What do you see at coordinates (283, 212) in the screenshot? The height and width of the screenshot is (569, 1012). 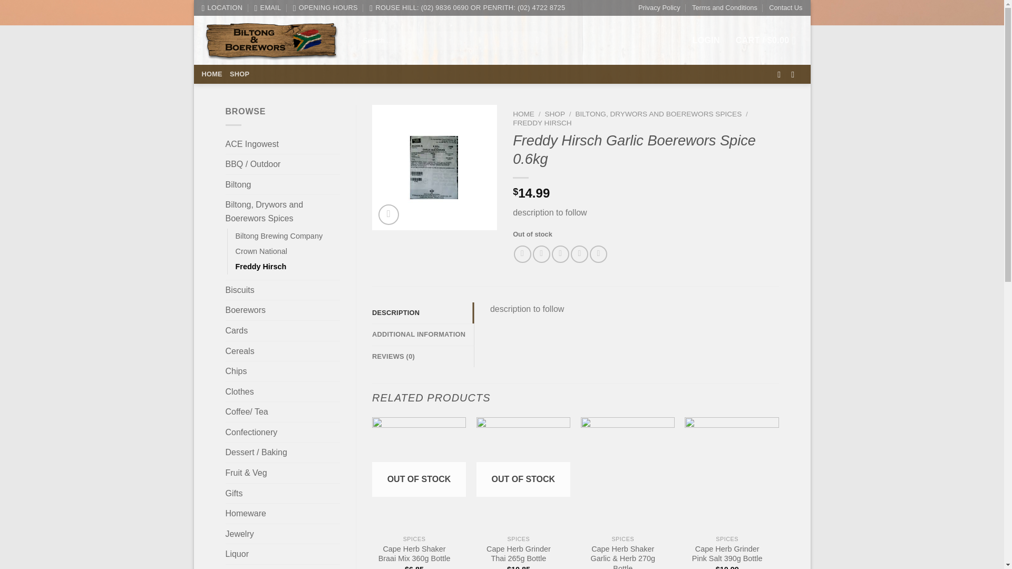 I see `Biltong, Drywors and Boerewors Spices` at bounding box center [283, 212].